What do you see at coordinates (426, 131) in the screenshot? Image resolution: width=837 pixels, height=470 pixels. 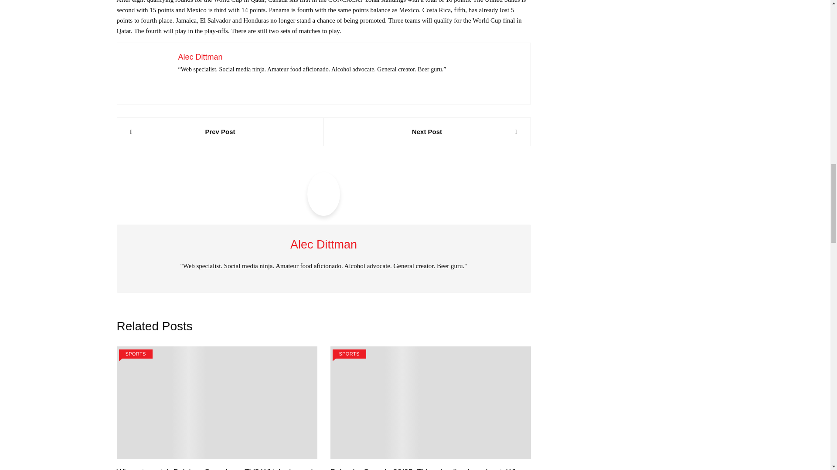 I see `Next Post` at bounding box center [426, 131].